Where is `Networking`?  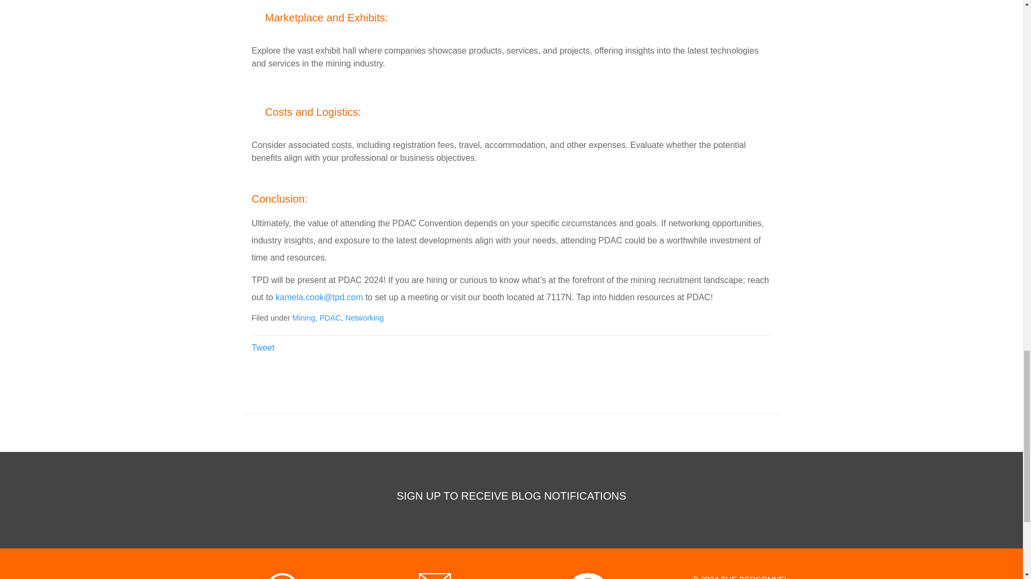 Networking is located at coordinates (364, 317).